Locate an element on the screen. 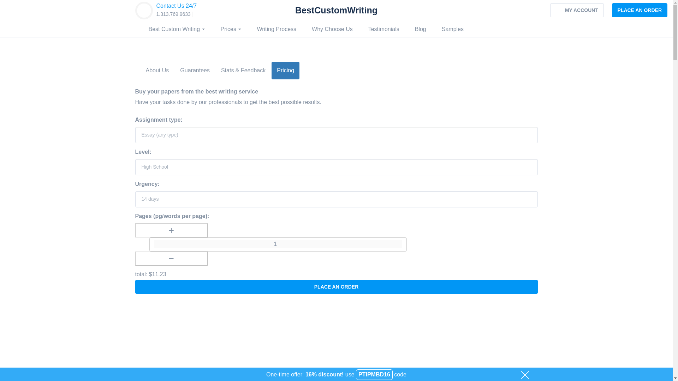 The image size is (678, 381). 1 is located at coordinates (278, 244).